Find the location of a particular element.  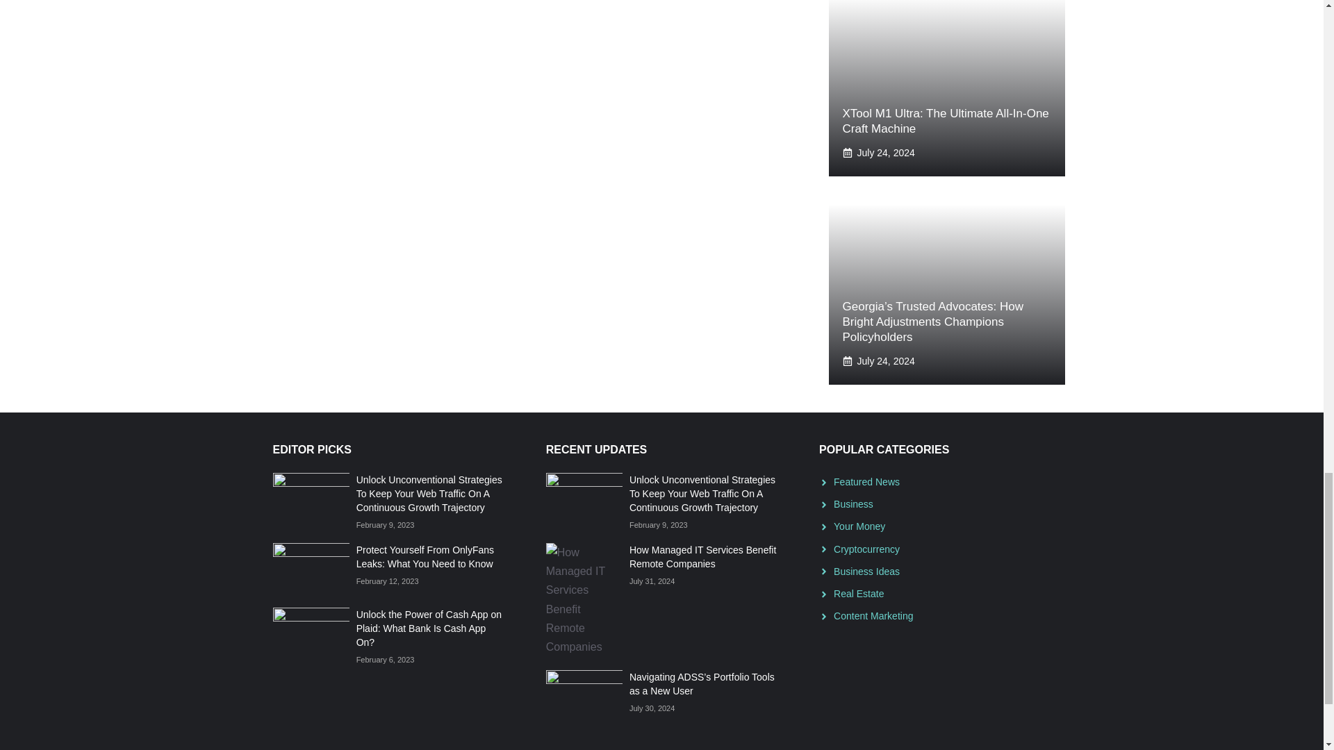

How Managed IT Services Benefit Remote Companies is located at coordinates (703, 557).